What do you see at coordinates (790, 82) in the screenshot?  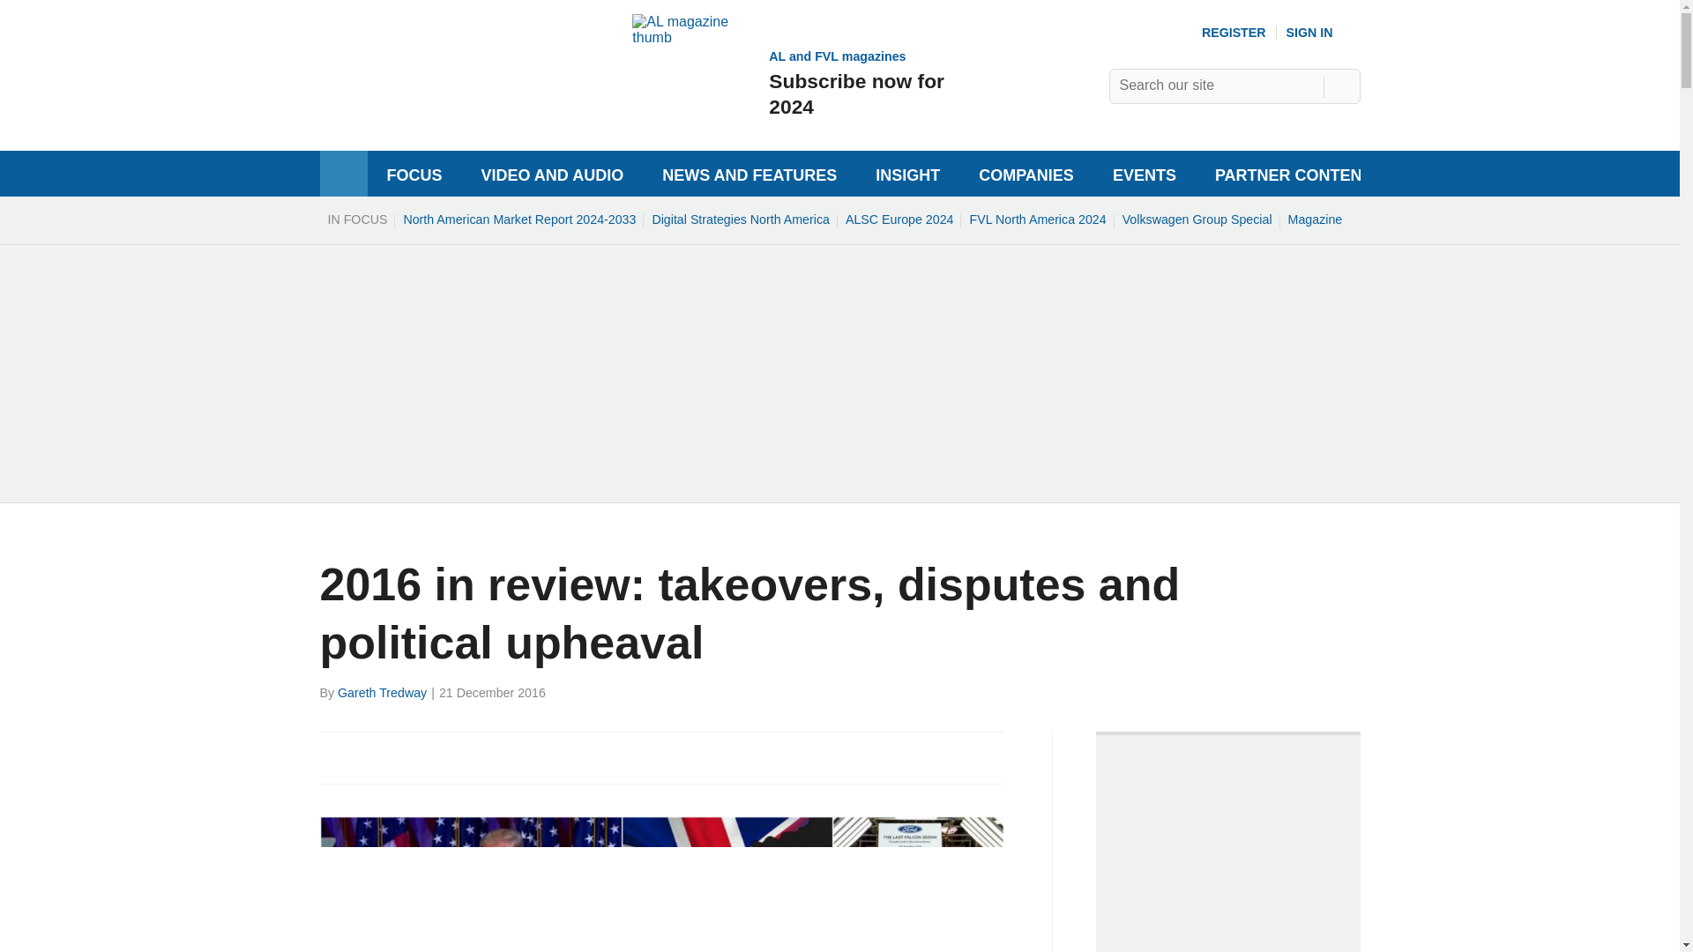 I see `Digital Strategies North America` at bounding box center [790, 82].